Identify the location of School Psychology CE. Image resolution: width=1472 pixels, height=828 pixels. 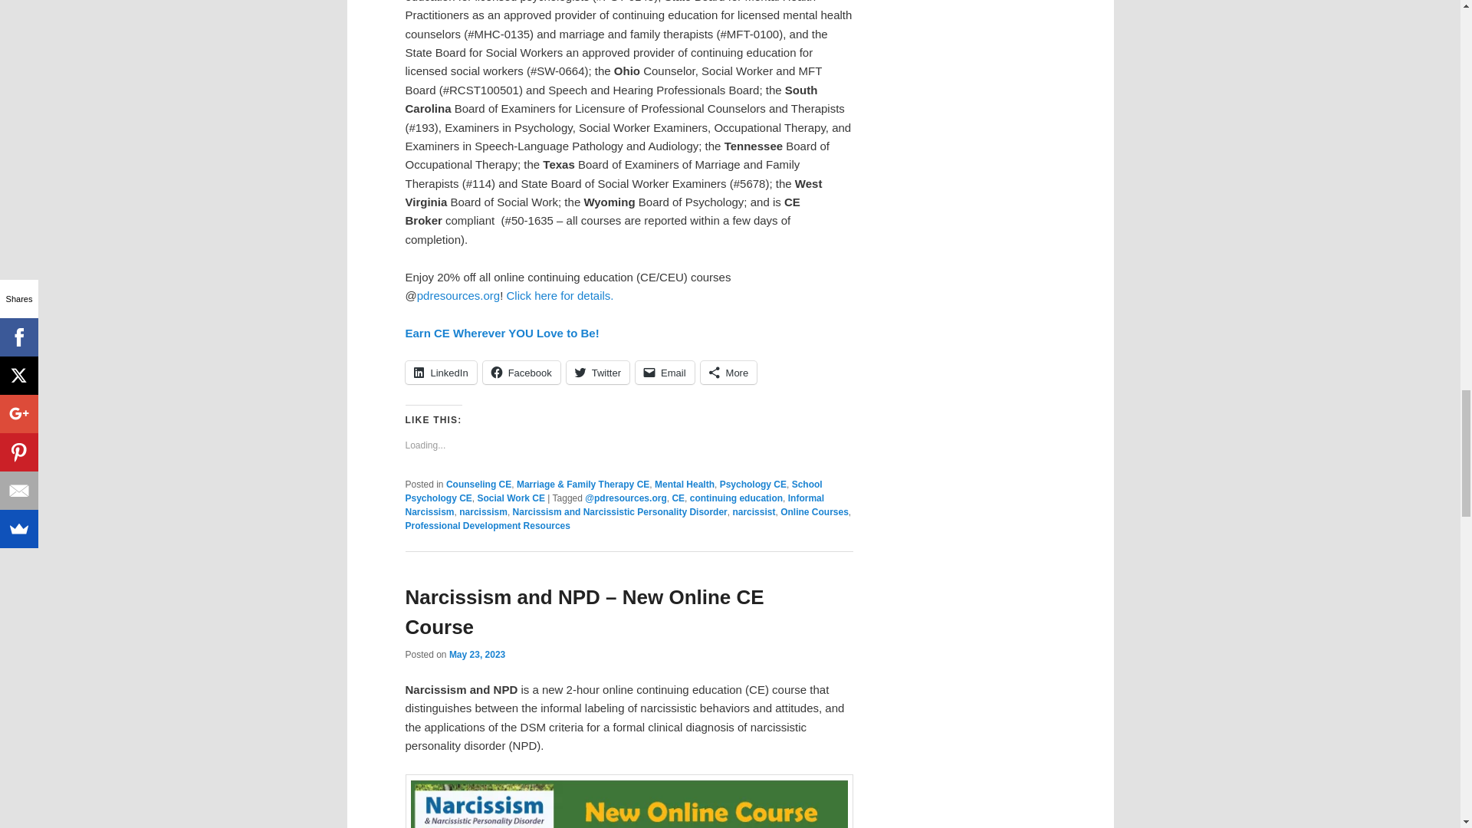
(613, 491).